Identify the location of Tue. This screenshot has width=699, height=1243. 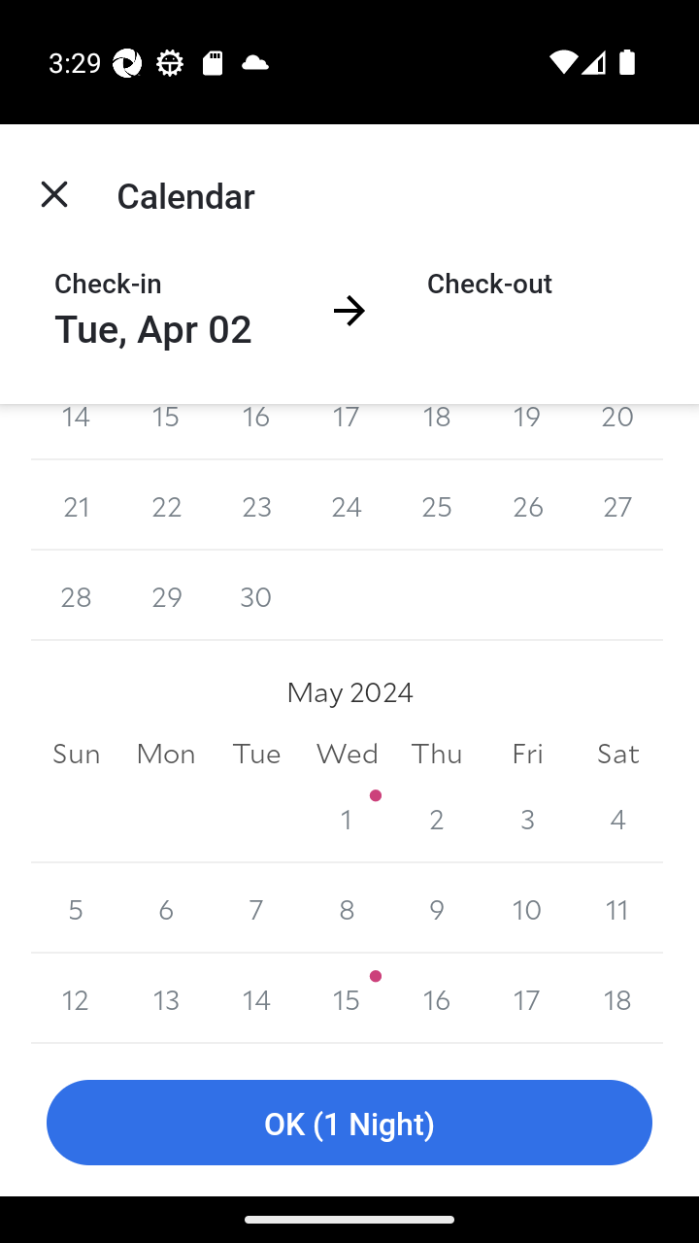
(256, 754).